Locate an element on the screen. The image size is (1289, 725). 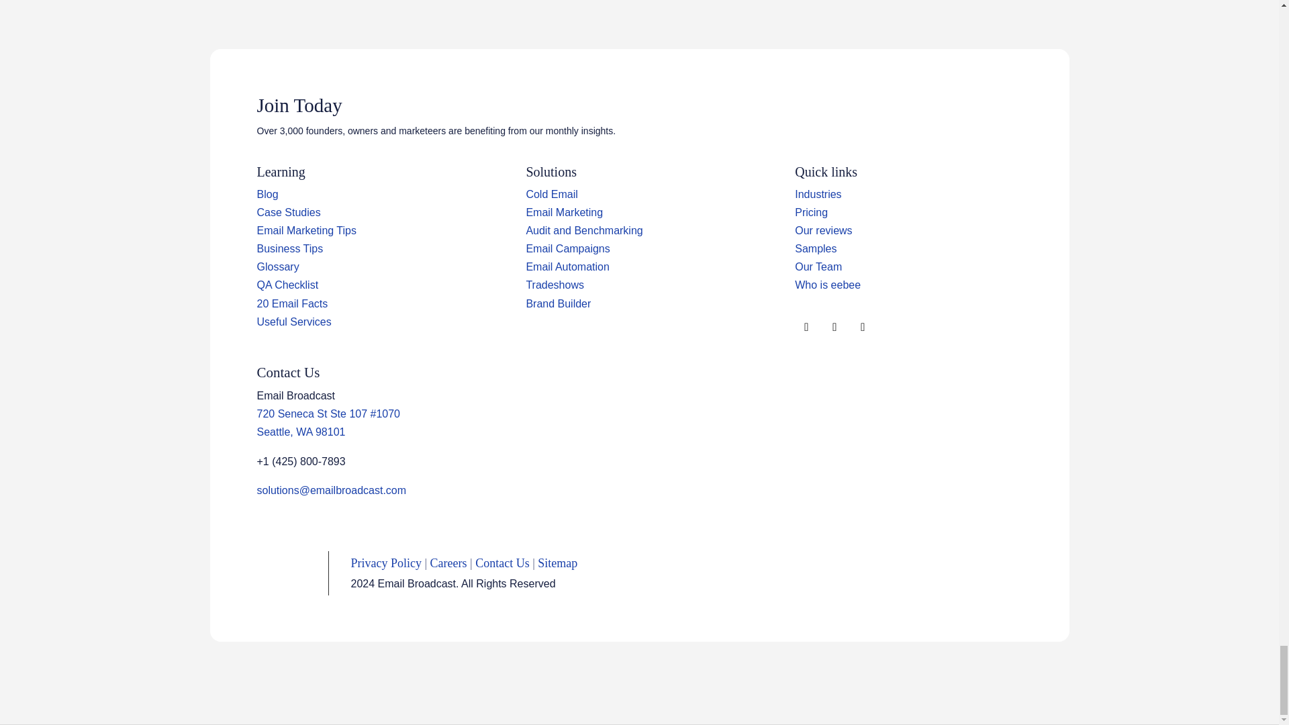
Follow on Facebook is located at coordinates (806, 328).